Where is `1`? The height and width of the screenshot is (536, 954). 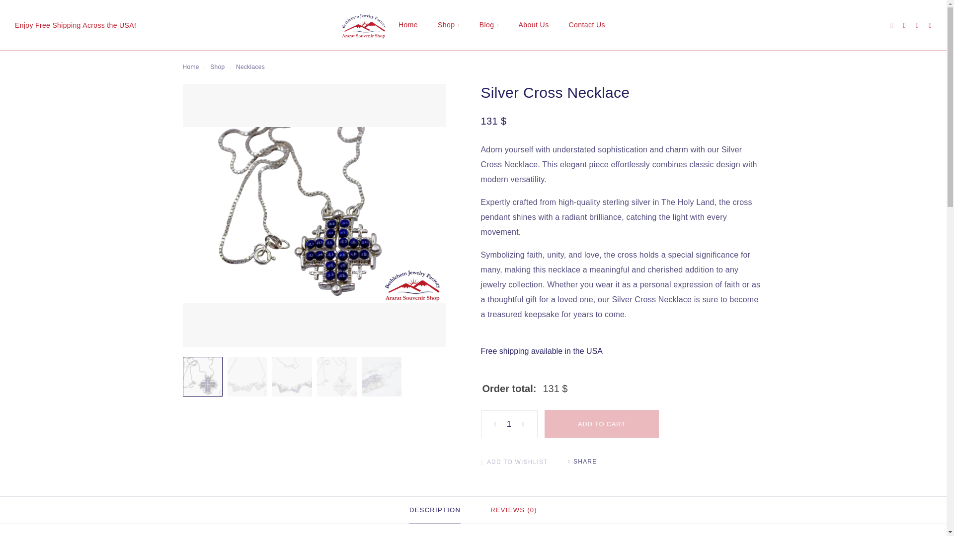 1 is located at coordinates (509, 424).